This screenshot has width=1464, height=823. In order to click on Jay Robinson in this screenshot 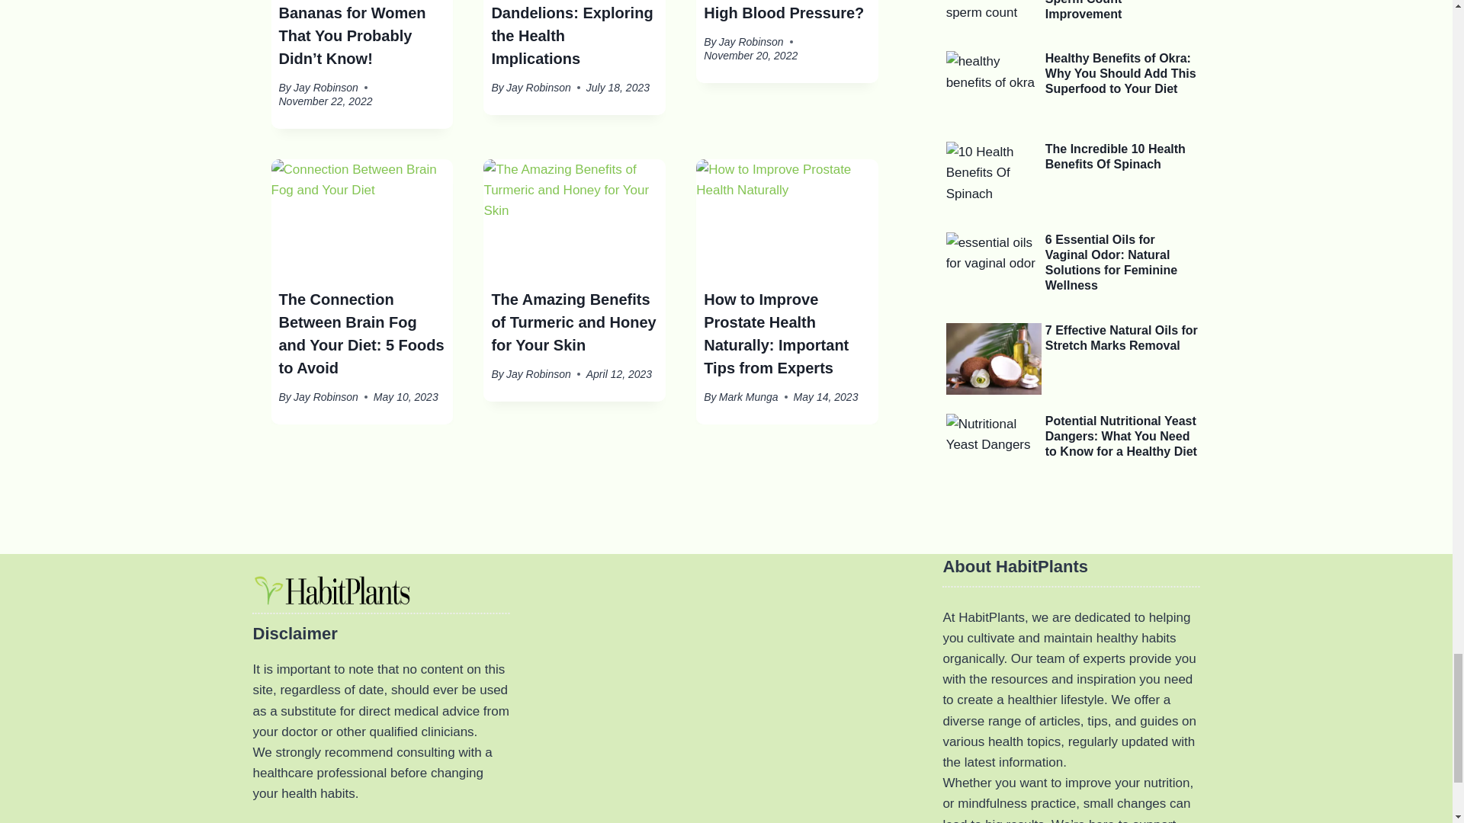, I will do `click(326, 87)`.